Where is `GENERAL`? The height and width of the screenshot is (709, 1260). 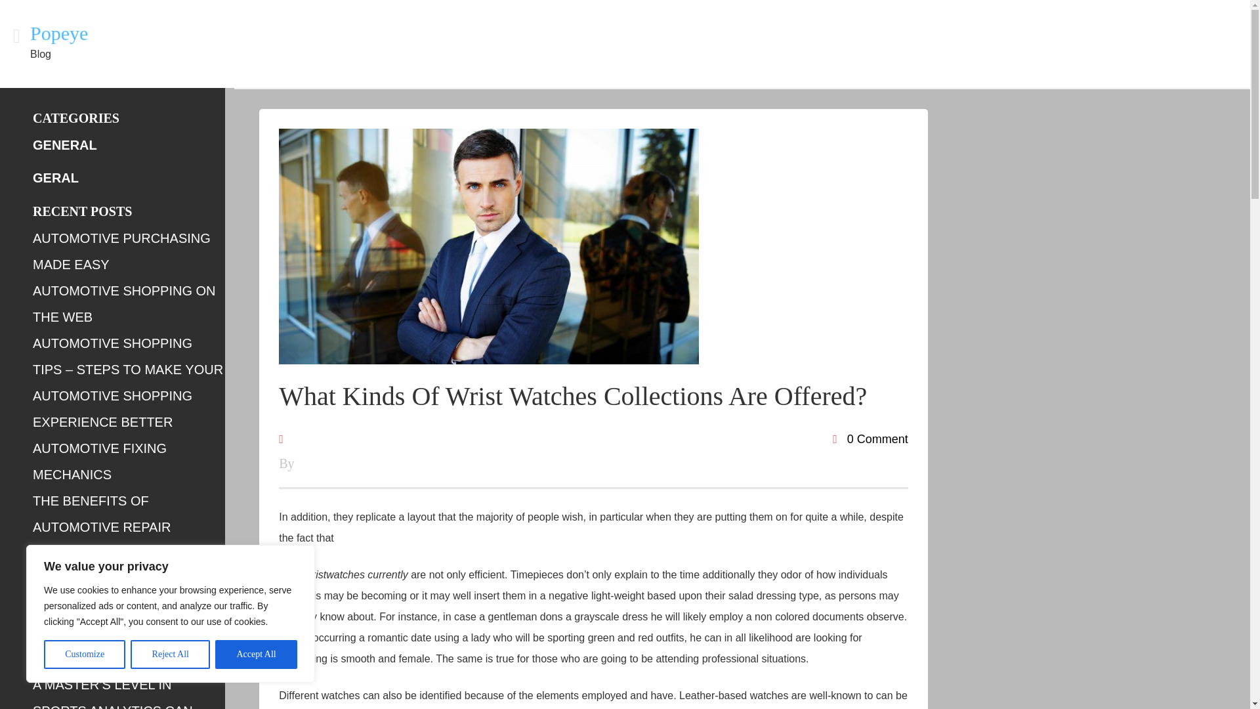 GENERAL is located at coordinates (64, 144).